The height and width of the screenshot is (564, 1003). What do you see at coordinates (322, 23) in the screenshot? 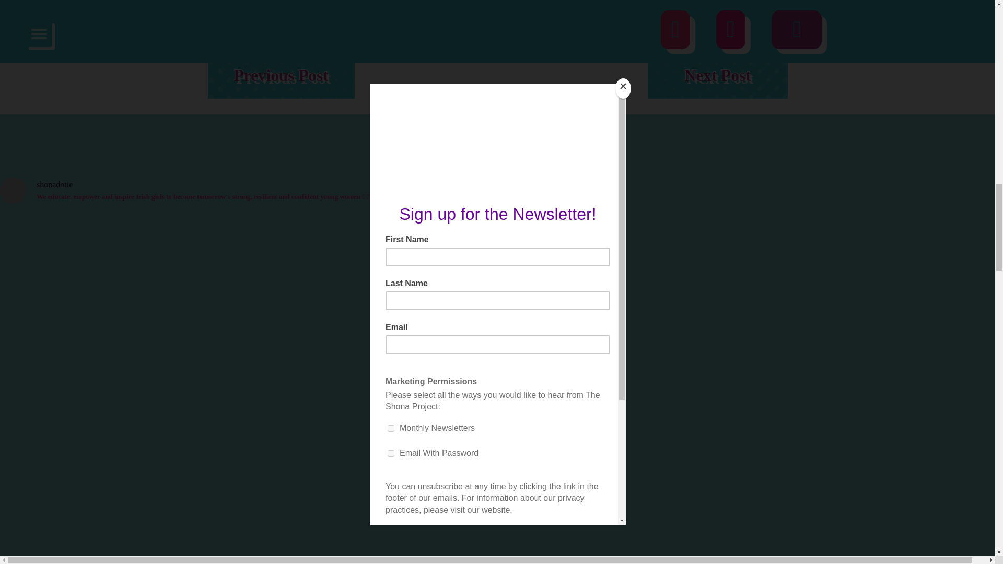
I see `Share on LinkedIn` at bounding box center [322, 23].